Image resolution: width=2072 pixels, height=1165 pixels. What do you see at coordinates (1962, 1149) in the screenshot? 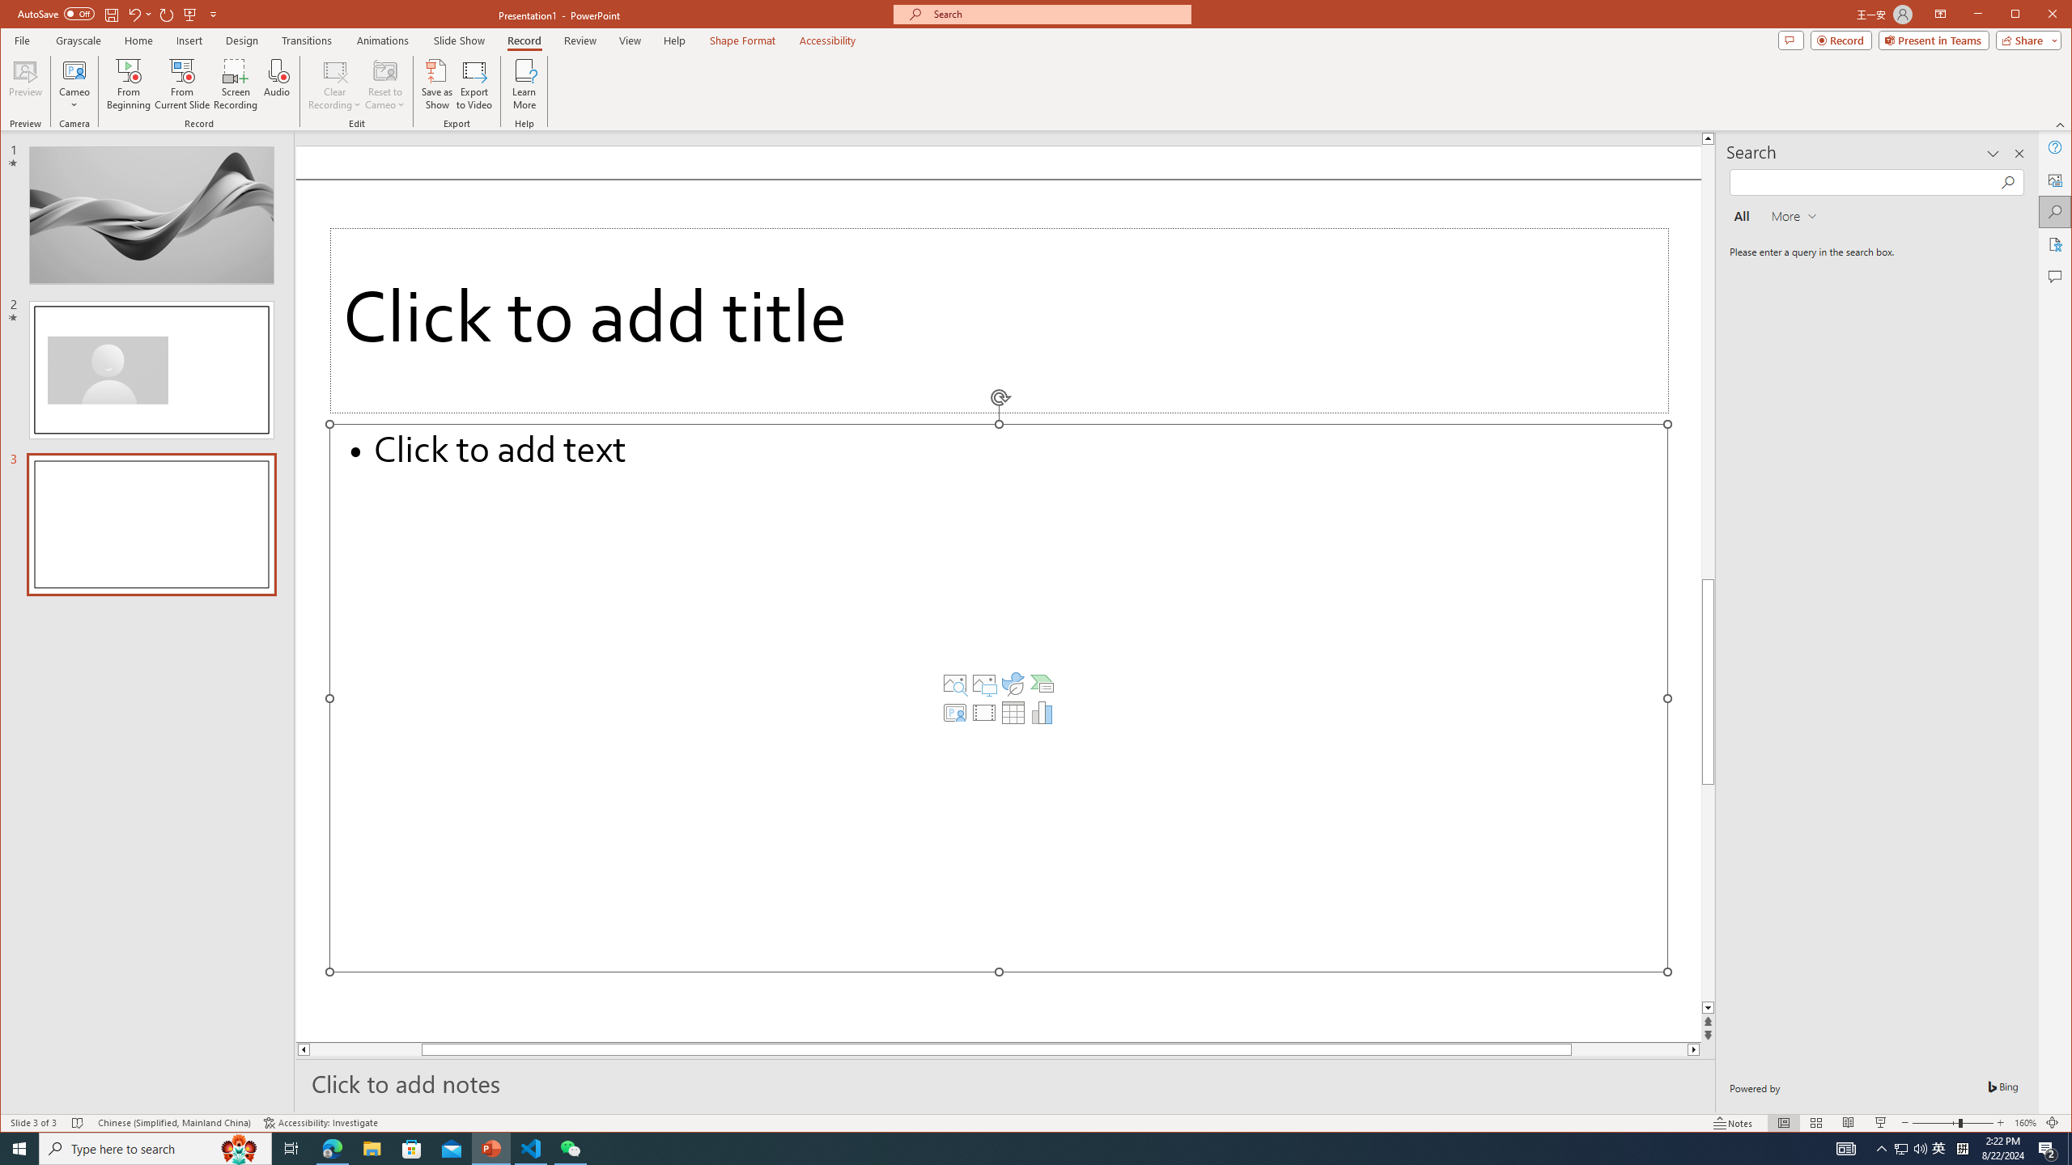
I see `Action Center, 2 new notifications` at bounding box center [1962, 1149].